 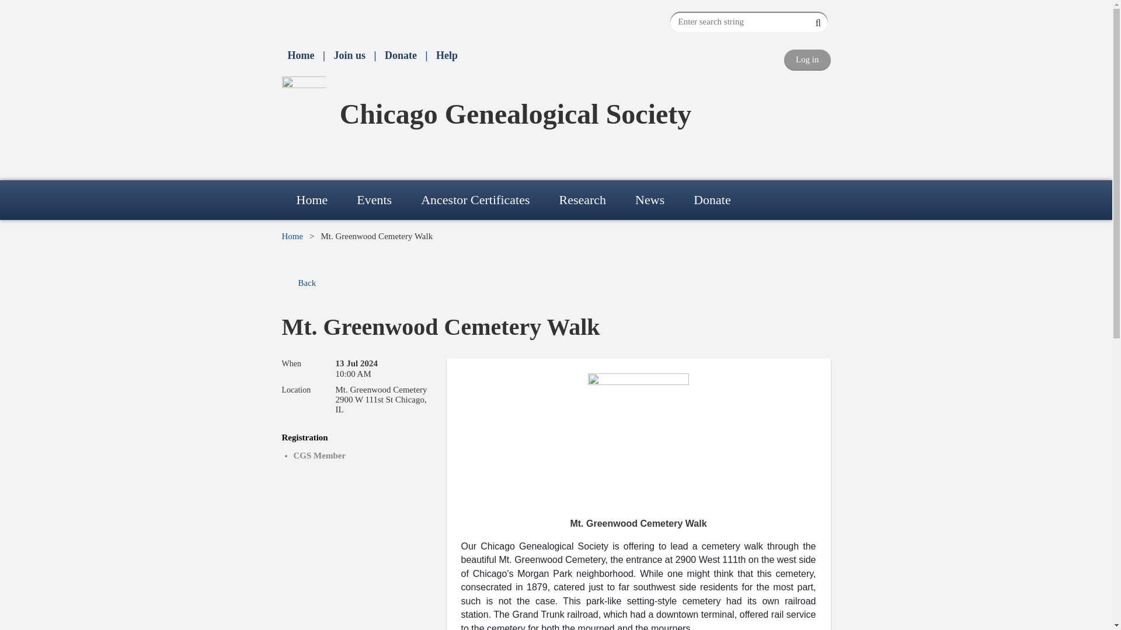 What do you see at coordinates (712, 199) in the screenshot?
I see `Donate` at bounding box center [712, 199].